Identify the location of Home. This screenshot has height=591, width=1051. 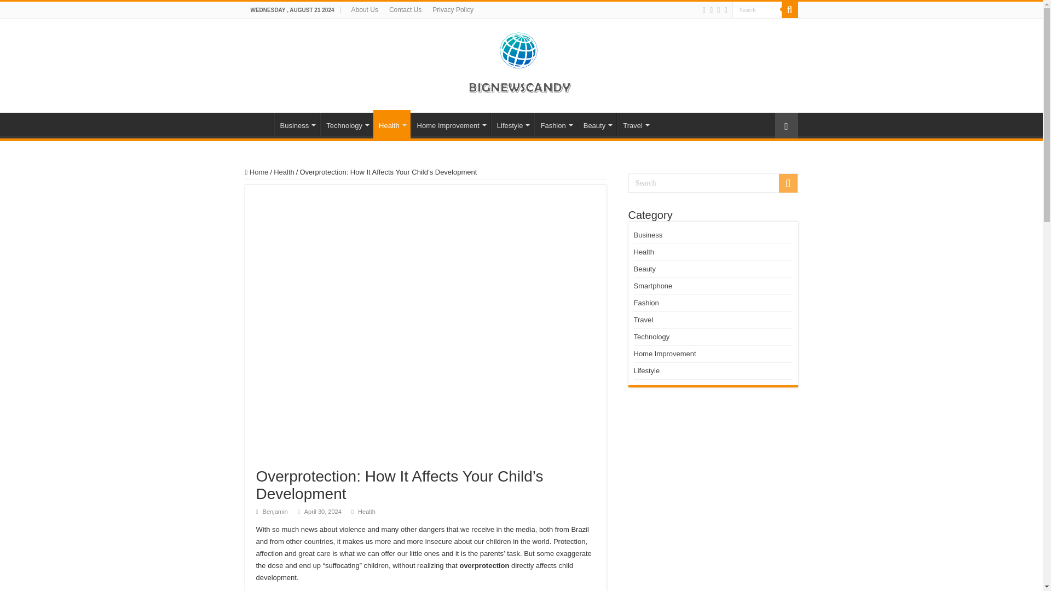
(259, 124).